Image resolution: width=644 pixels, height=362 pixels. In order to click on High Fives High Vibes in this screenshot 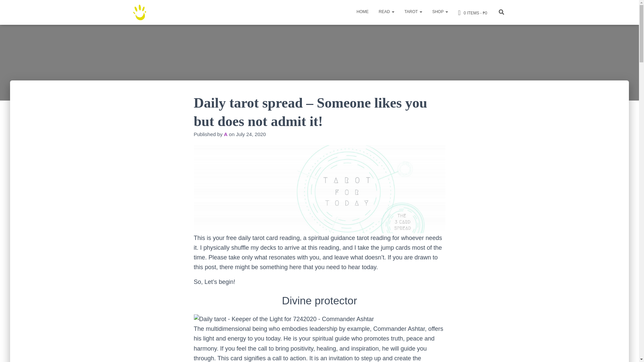, I will do `click(140, 12)`.